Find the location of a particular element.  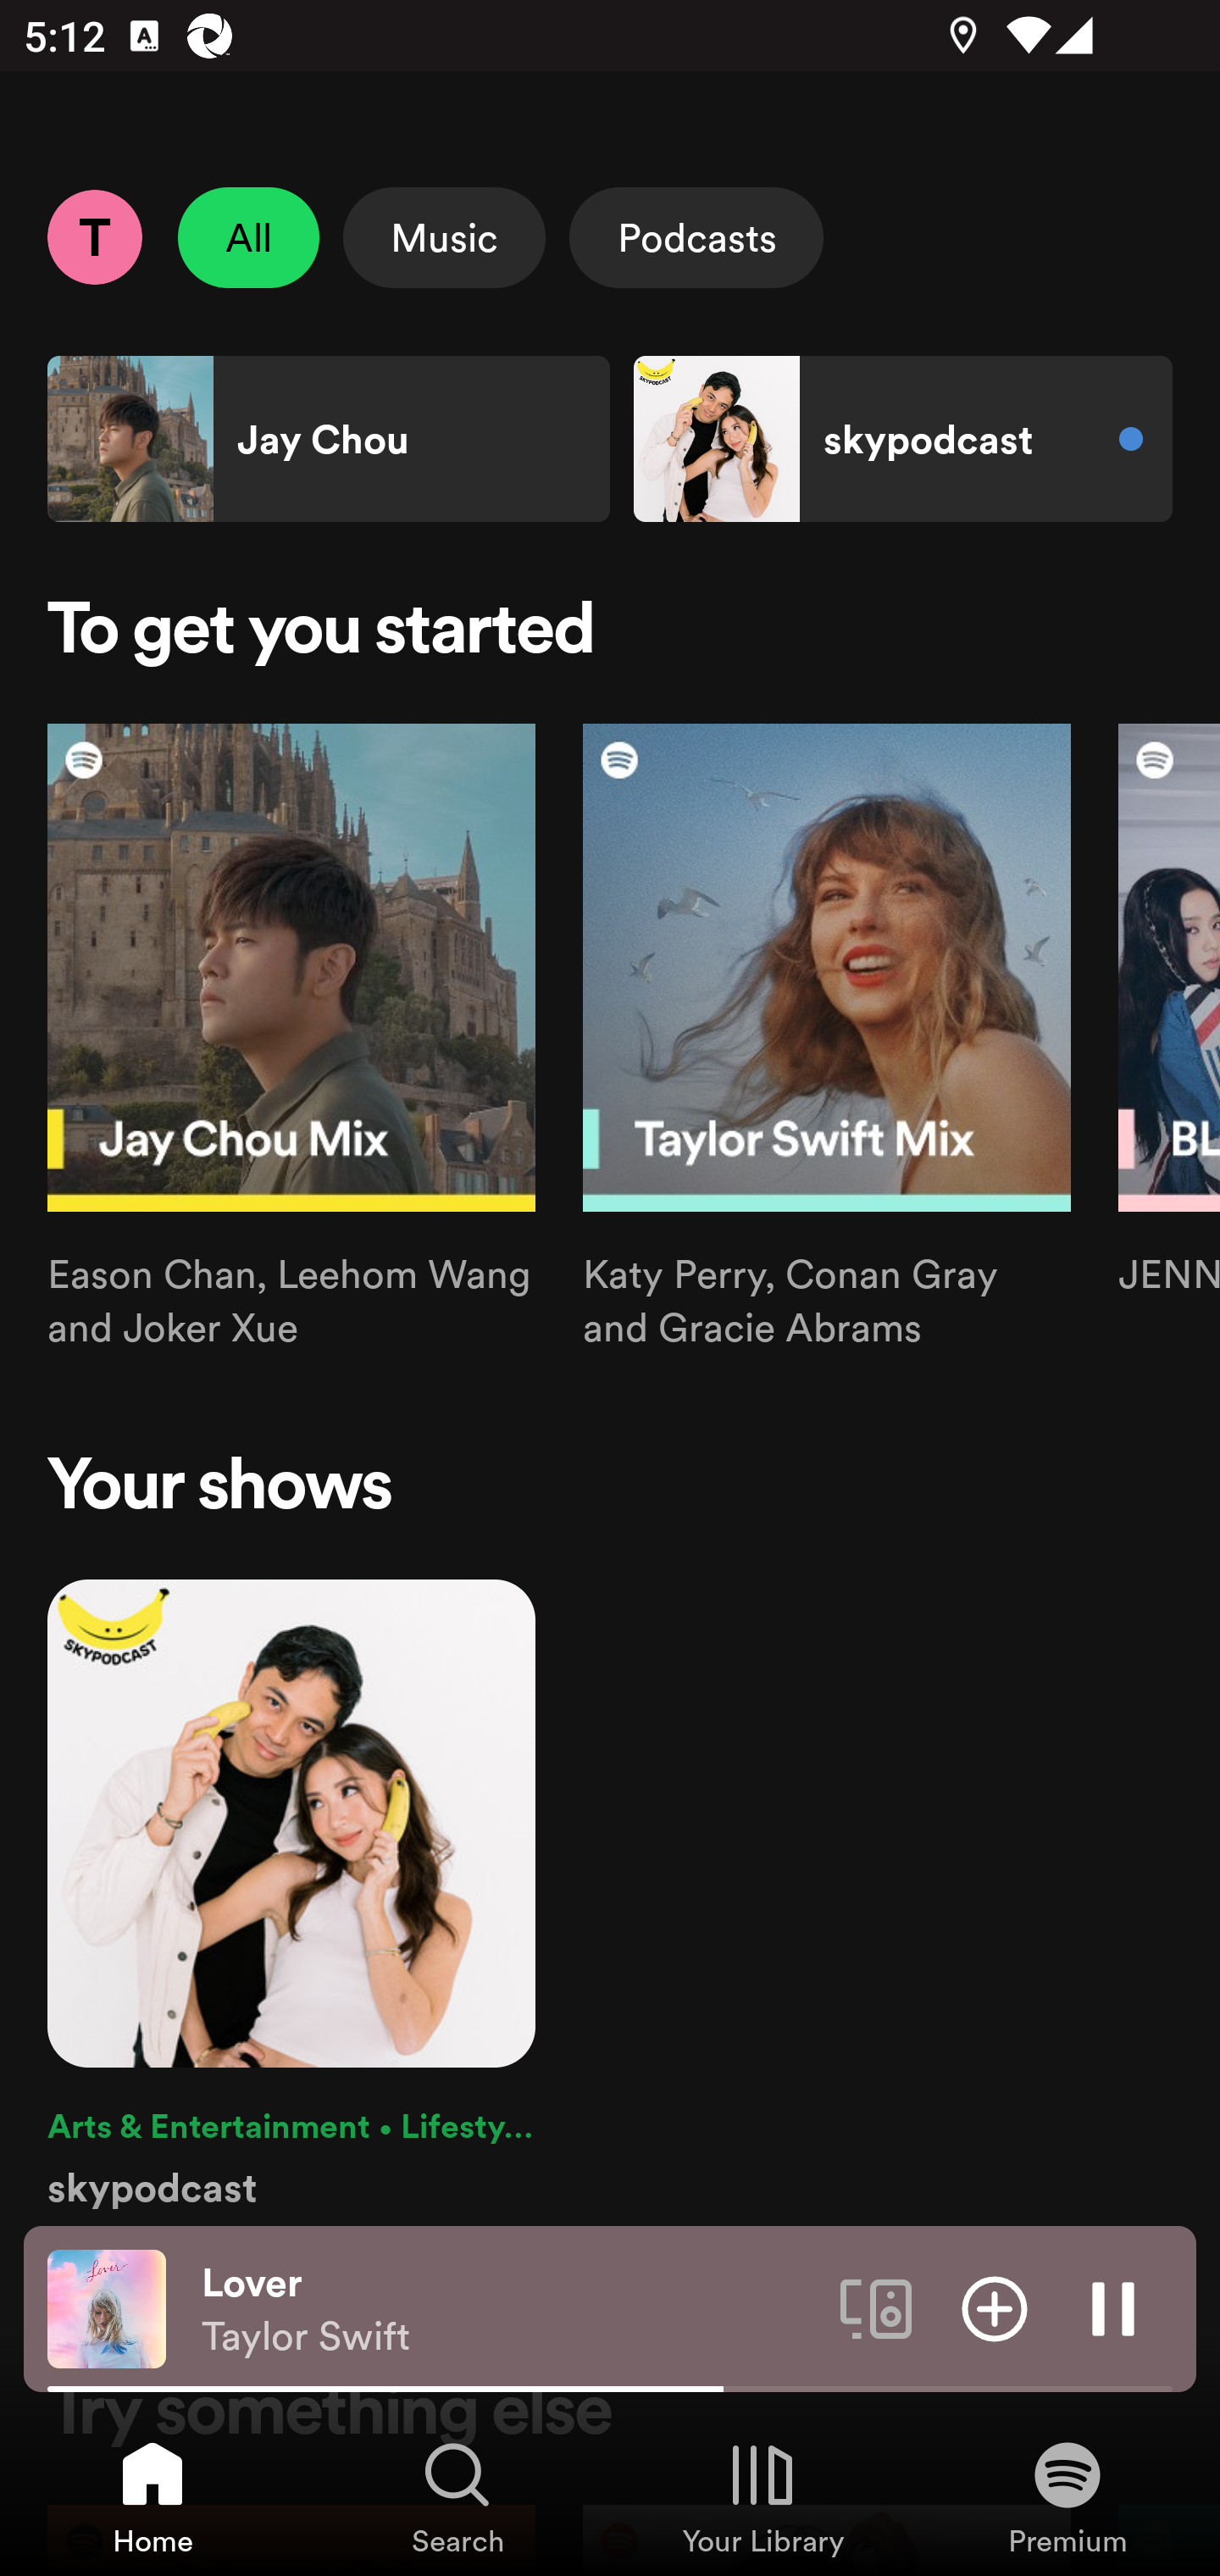

All Unselect All is located at coordinates (249, 237).